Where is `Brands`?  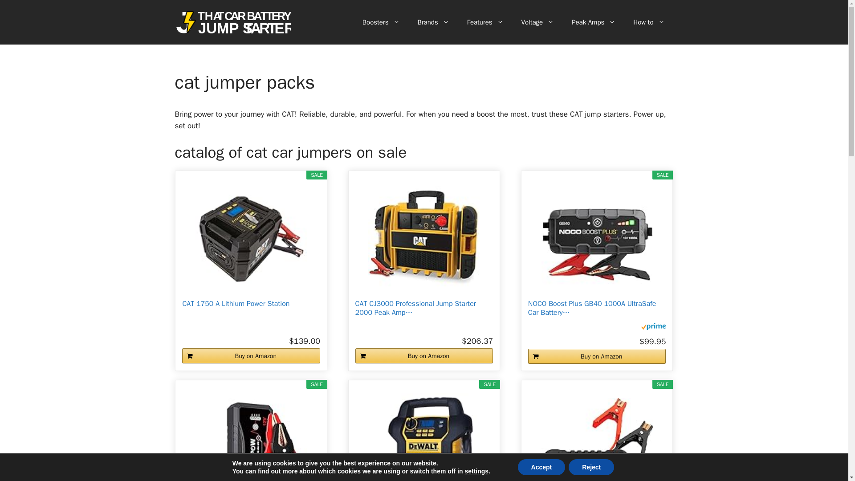
Brands is located at coordinates (433, 22).